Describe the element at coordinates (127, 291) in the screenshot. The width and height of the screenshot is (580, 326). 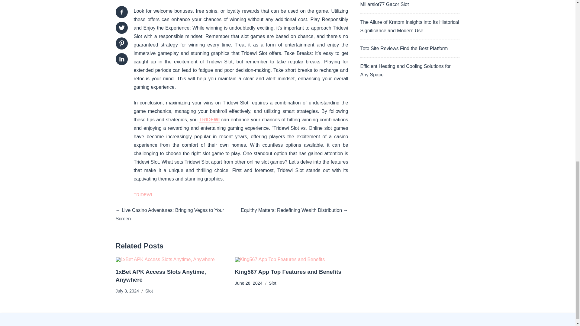
I see `July 3, 2024` at that location.